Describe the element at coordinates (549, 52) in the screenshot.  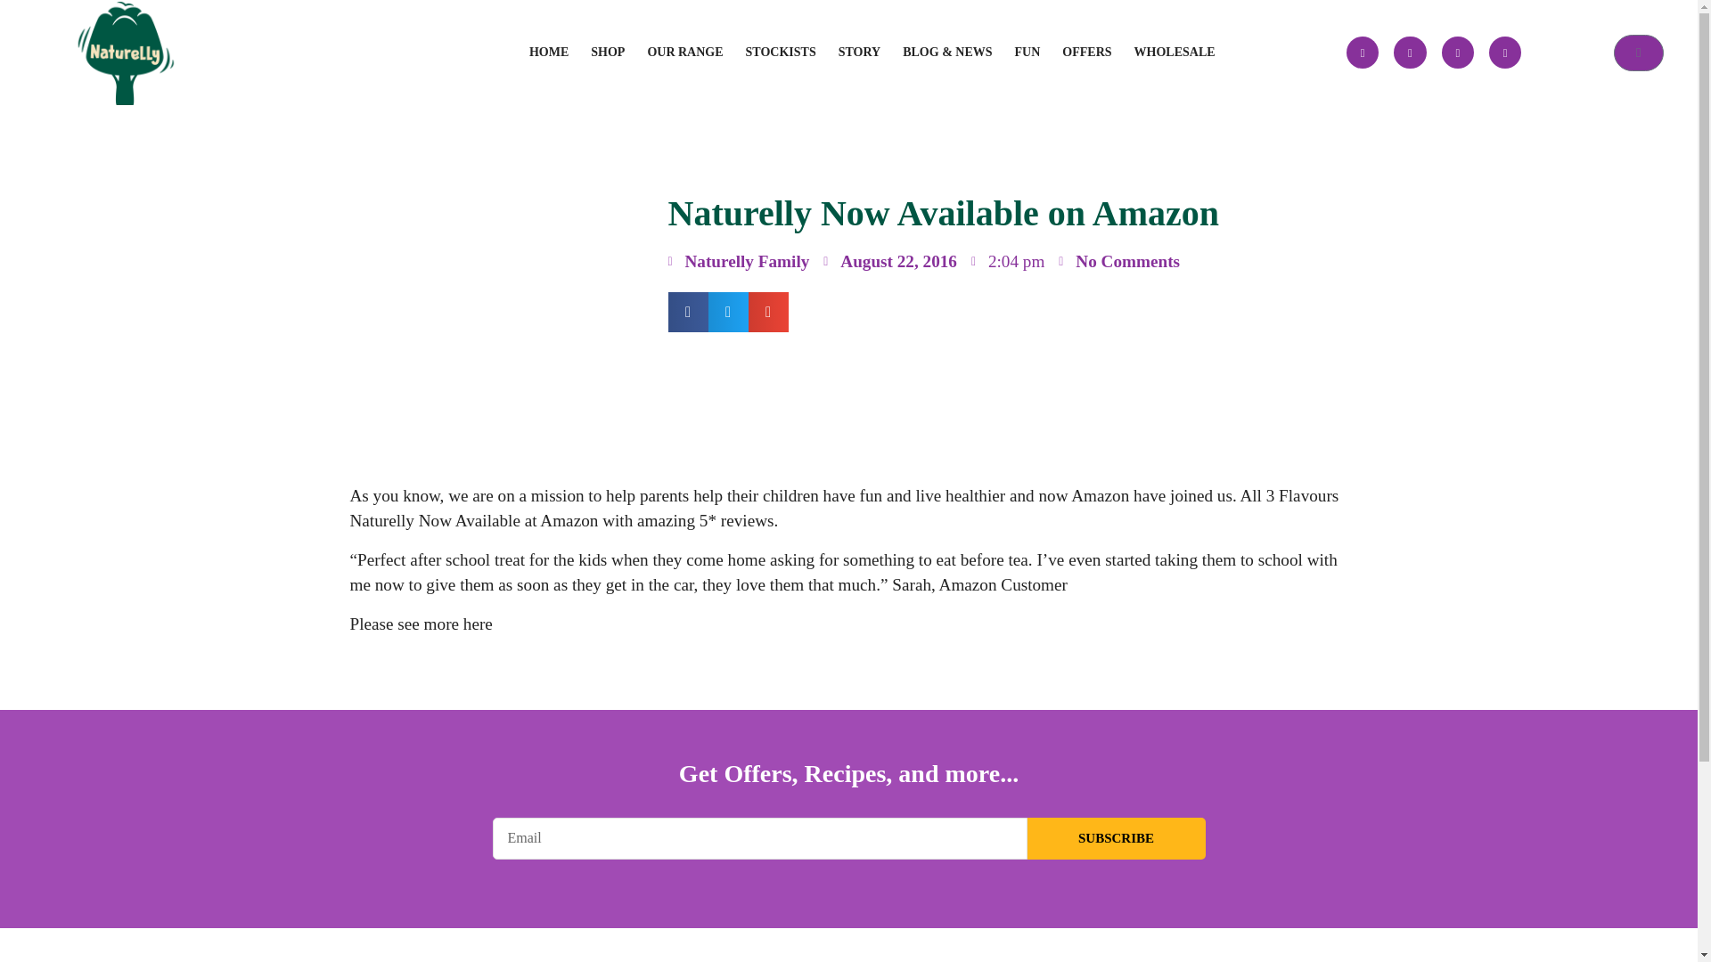
I see `HOME` at that location.